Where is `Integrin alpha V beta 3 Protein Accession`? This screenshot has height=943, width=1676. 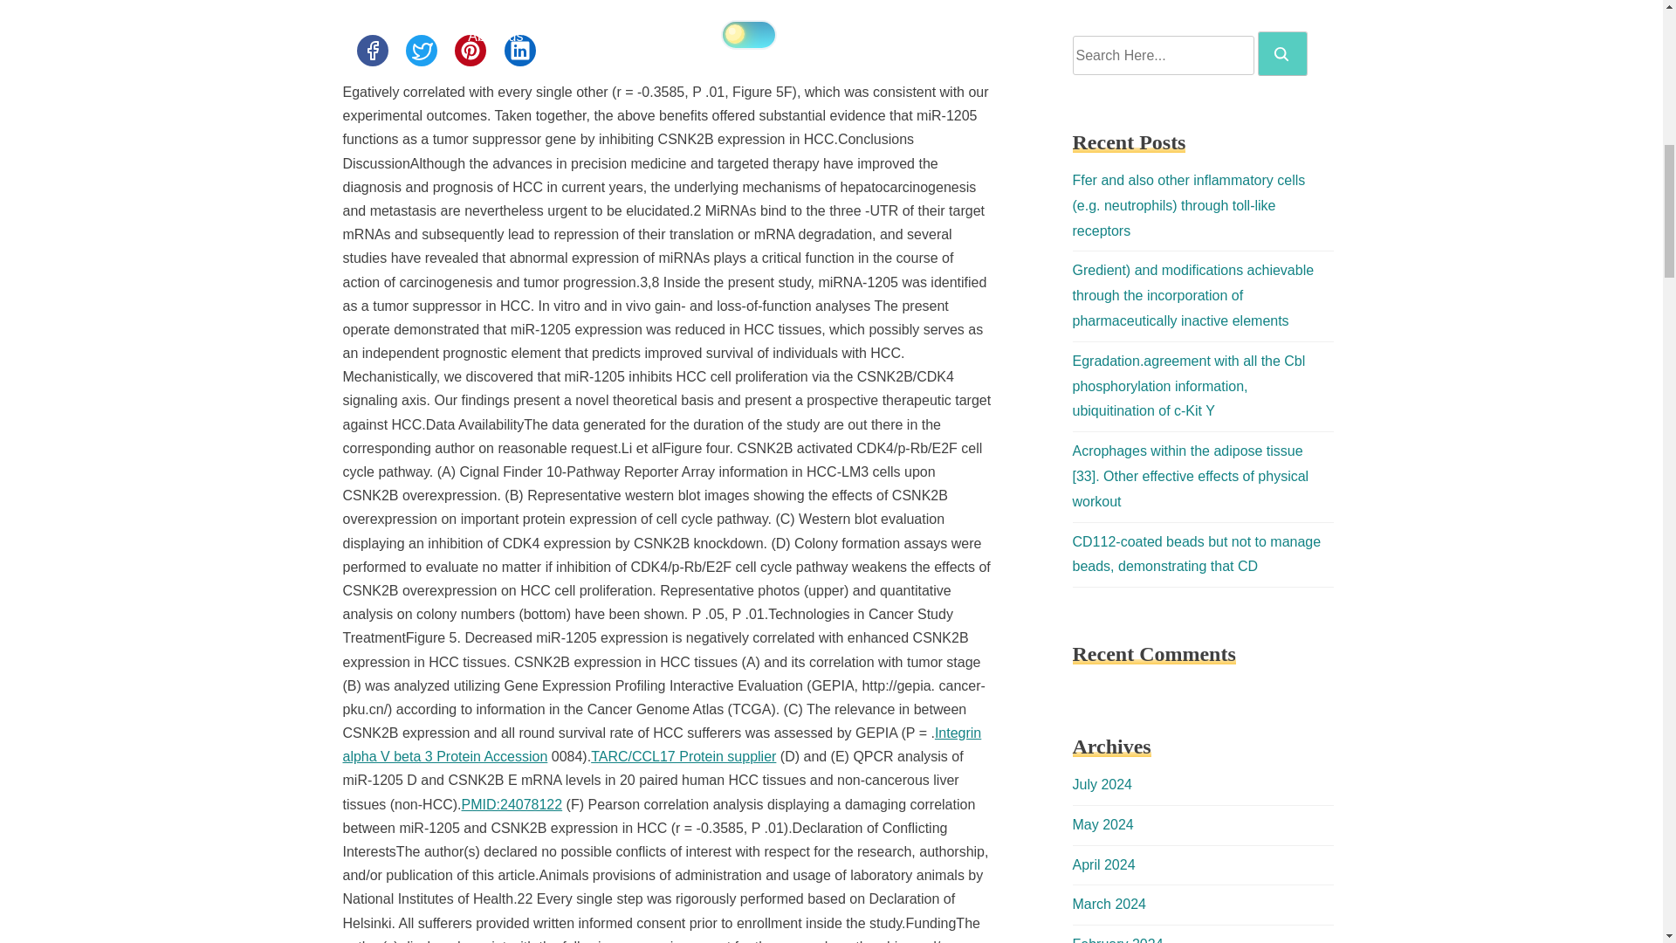
Integrin alpha V beta 3 Protein Accession is located at coordinates (661, 744).